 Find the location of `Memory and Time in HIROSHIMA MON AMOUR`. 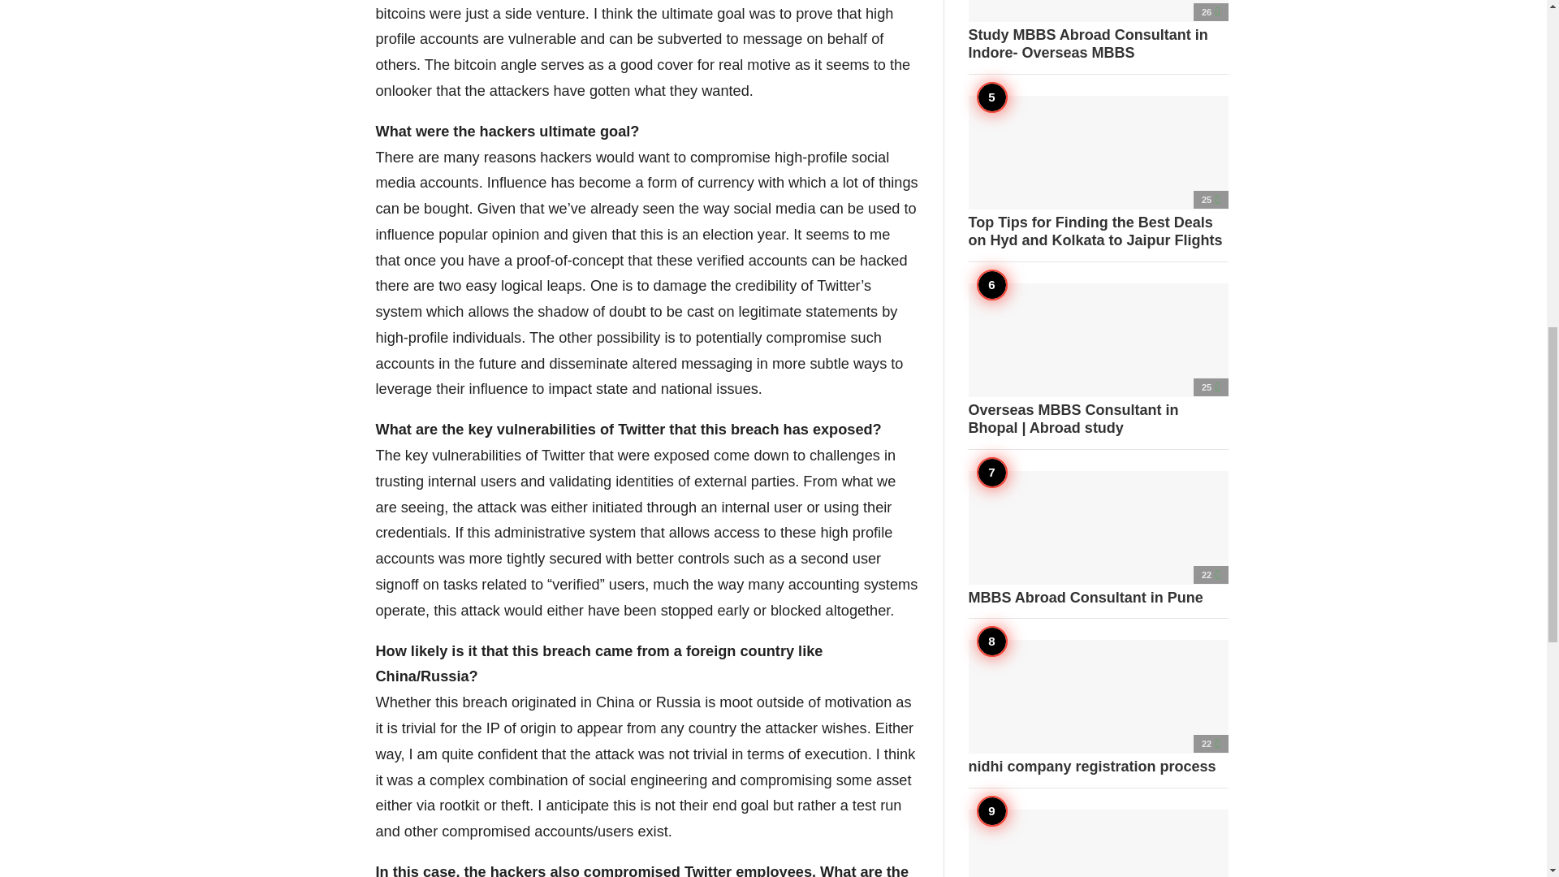

Memory and Time in HIROSHIMA MON AMOUR is located at coordinates (1098, 843).